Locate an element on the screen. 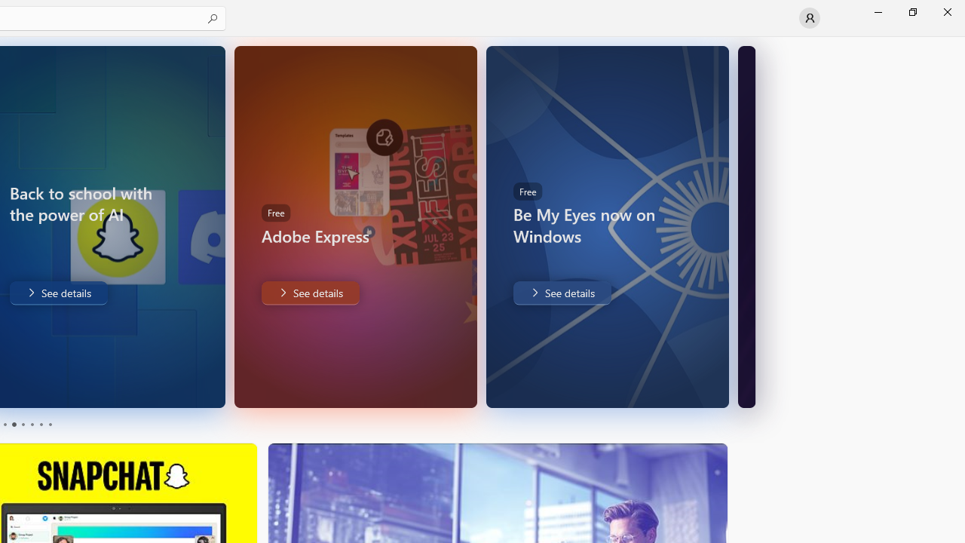 The image size is (965, 543). Page 5 is located at coordinates (41, 424).